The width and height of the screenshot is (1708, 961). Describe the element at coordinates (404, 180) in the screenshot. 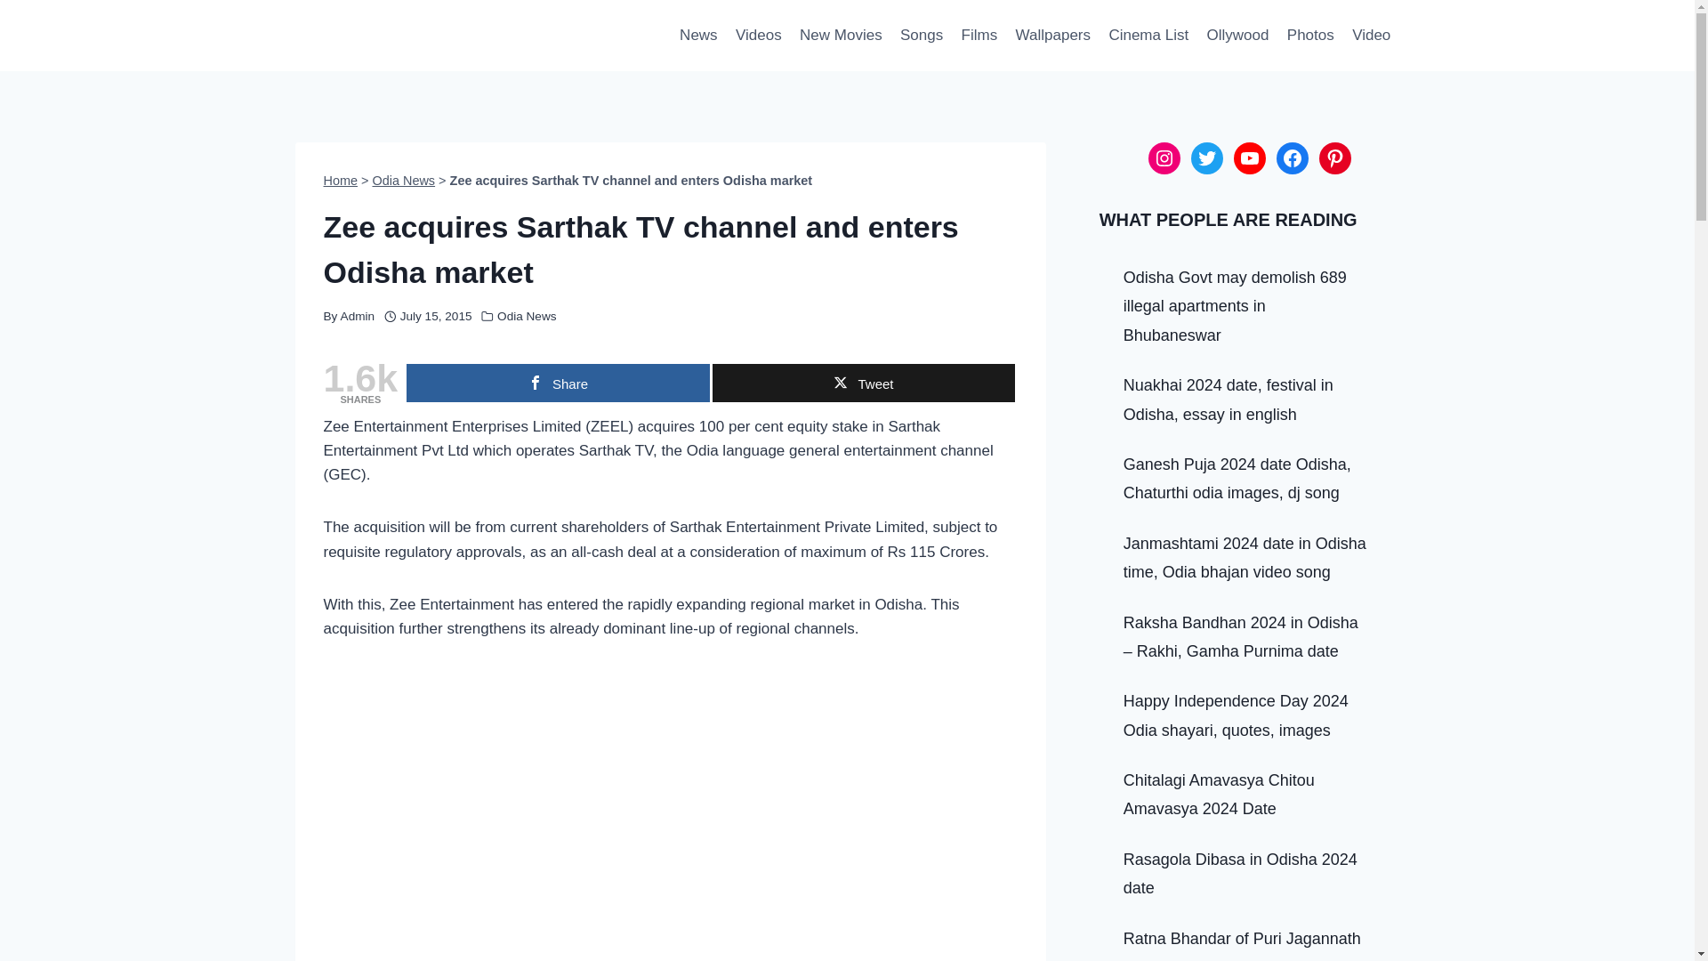

I see `Odia News` at that location.